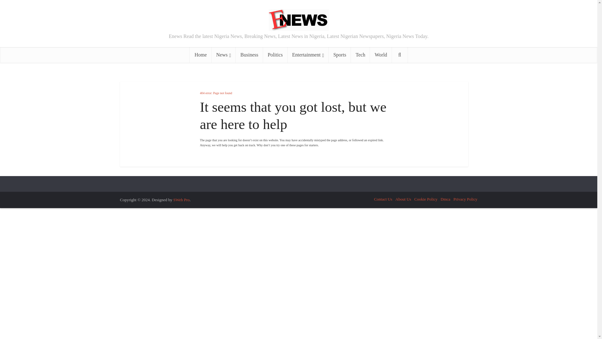 The height and width of the screenshot is (339, 602). What do you see at coordinates (308, 55) in the screenshot?
I see `Entertainment` at bounding box center [308, 55].